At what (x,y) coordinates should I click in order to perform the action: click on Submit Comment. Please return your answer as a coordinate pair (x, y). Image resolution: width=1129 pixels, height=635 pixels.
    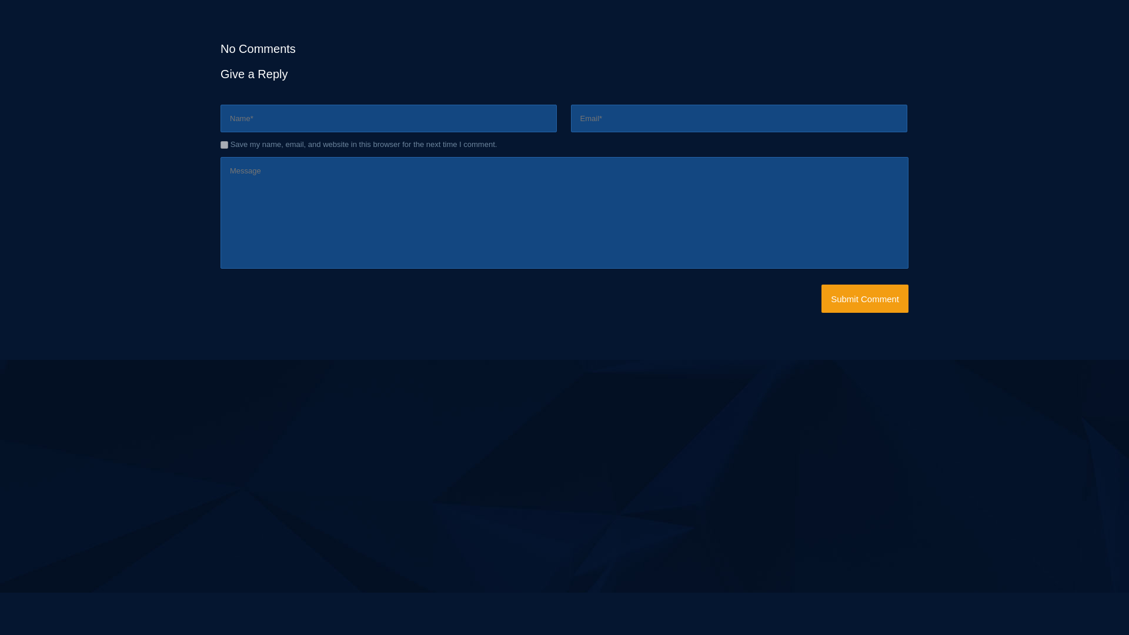
    Looking at the image, I should click on (865, 299).